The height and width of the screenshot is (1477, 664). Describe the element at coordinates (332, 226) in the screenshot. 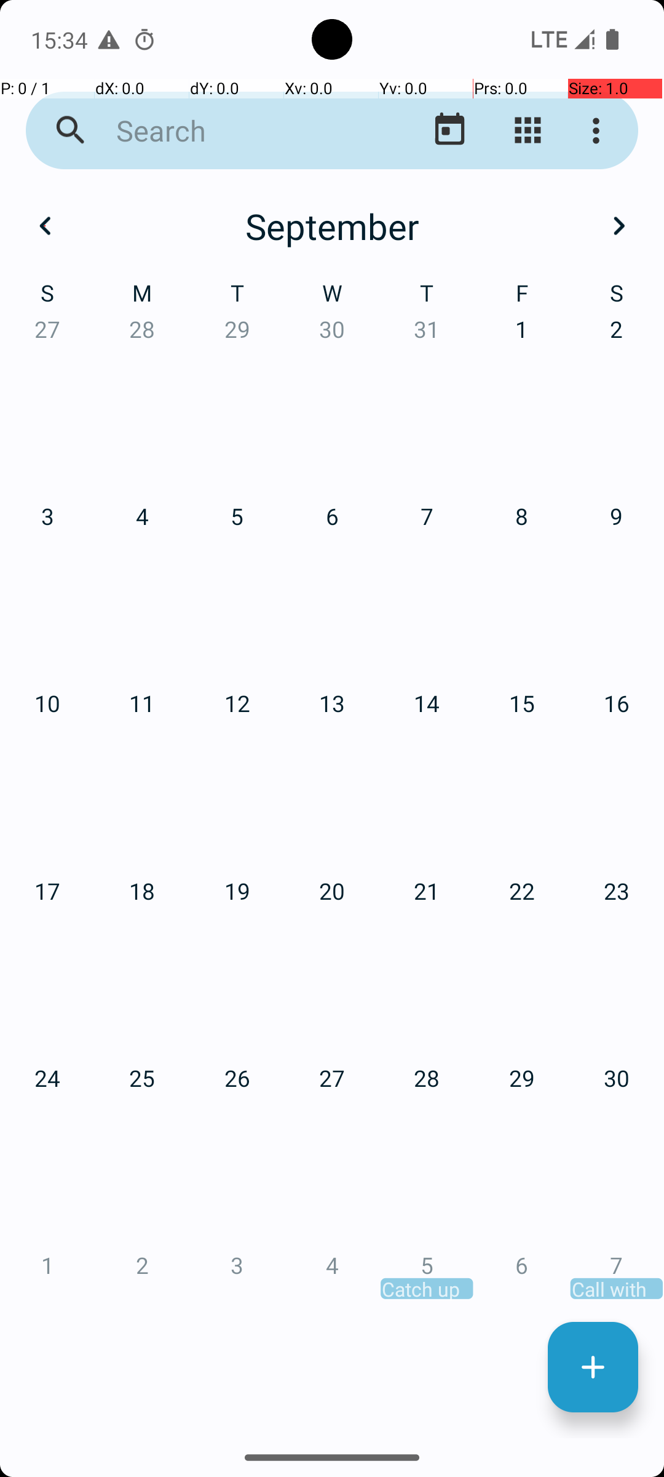

I see `September` at that location.